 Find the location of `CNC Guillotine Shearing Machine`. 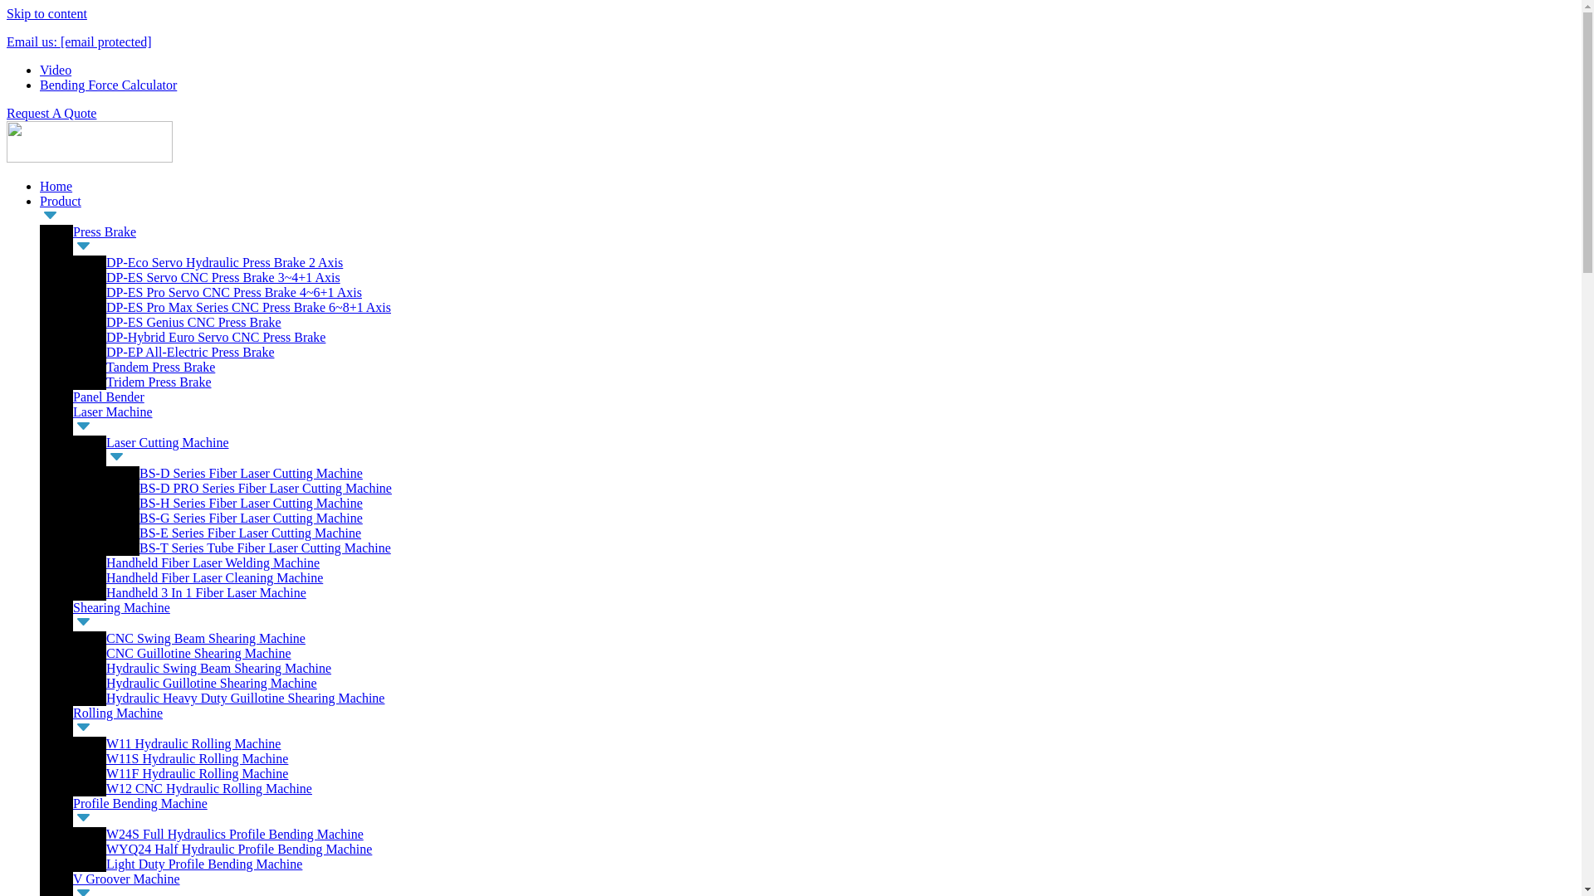

CNC Guillotine Shearing Machine is located at coordinates (199, 652).